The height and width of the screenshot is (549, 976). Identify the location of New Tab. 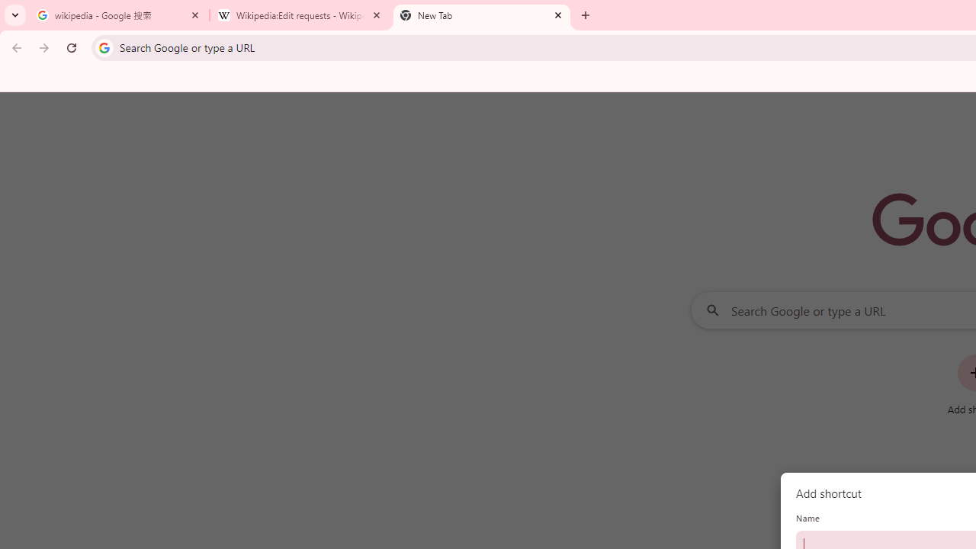
(482, 15).